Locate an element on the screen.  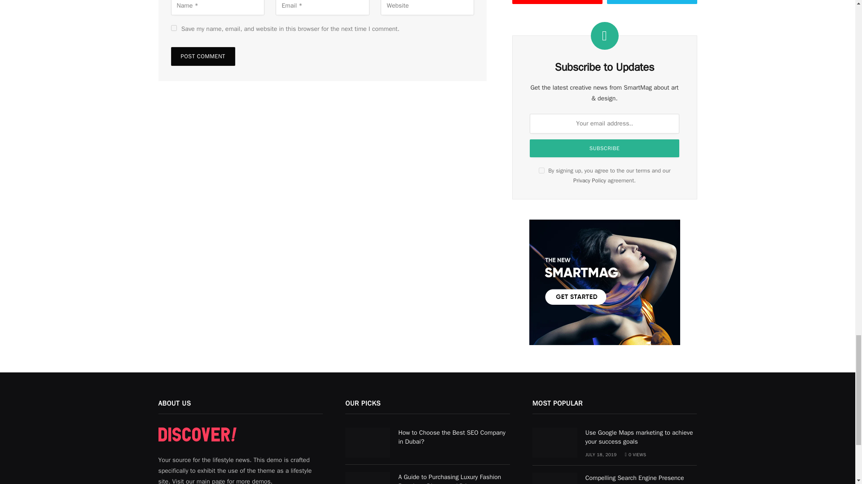
yes is located at coordinates (173, 28).